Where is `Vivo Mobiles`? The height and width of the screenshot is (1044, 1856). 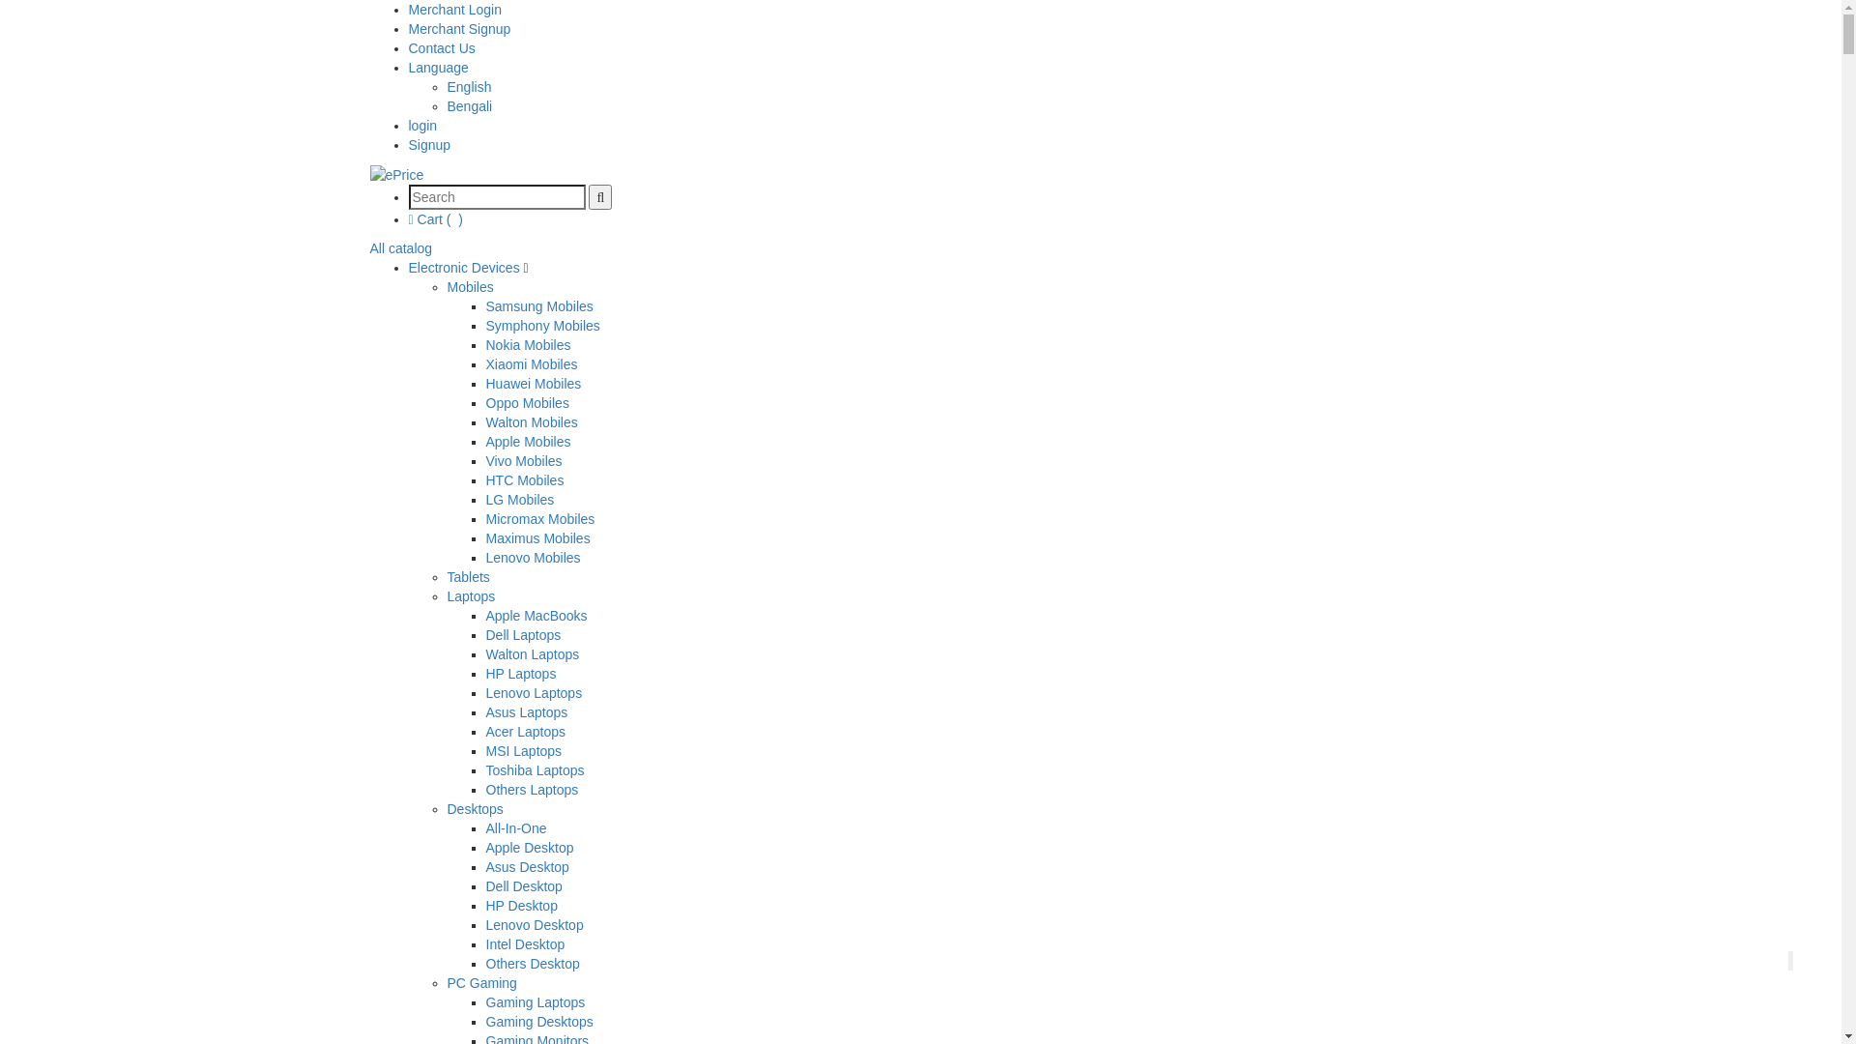 Vivo Mobiles is located at coordinates (524, 461).